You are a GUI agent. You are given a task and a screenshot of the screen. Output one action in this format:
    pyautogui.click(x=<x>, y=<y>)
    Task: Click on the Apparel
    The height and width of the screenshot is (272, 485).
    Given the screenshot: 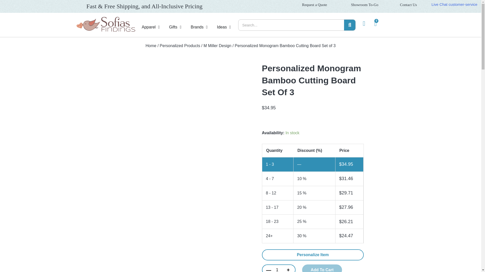 What is the action you would take?
    pyautogui.click(x=149, y=27)
    